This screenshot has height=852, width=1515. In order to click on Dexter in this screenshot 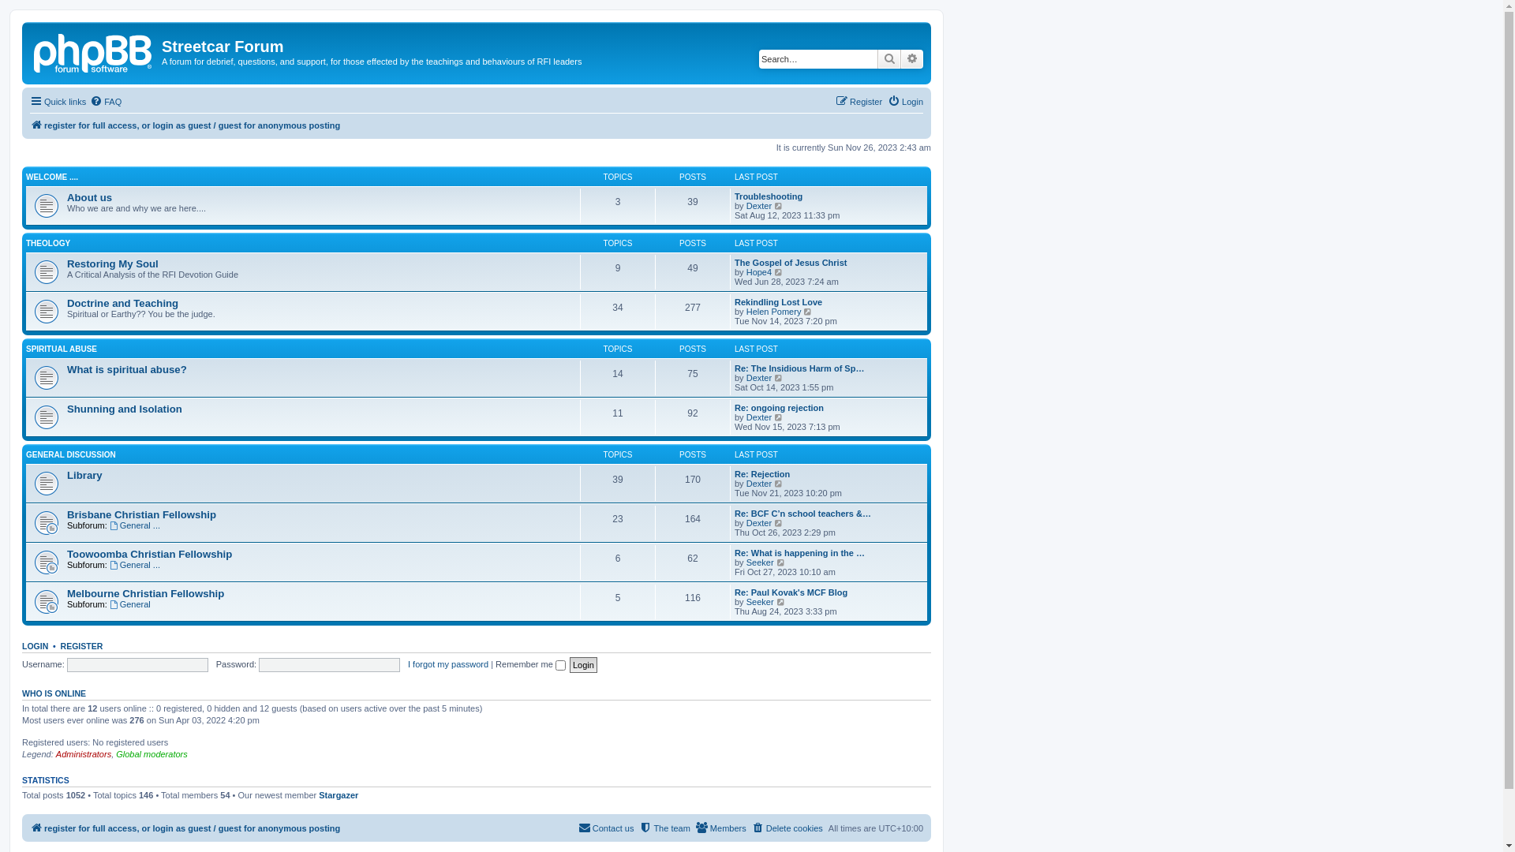, I will do `click(759, 417)`.